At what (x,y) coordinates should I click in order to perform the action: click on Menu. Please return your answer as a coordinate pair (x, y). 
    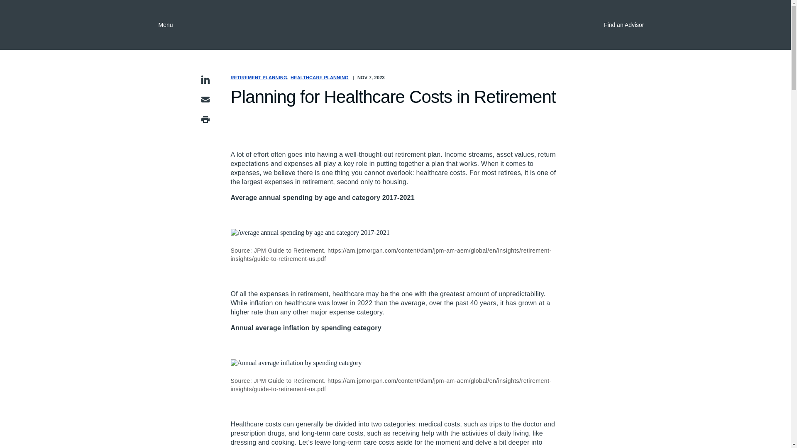
    Looking at the image, I should click on (159, 25).